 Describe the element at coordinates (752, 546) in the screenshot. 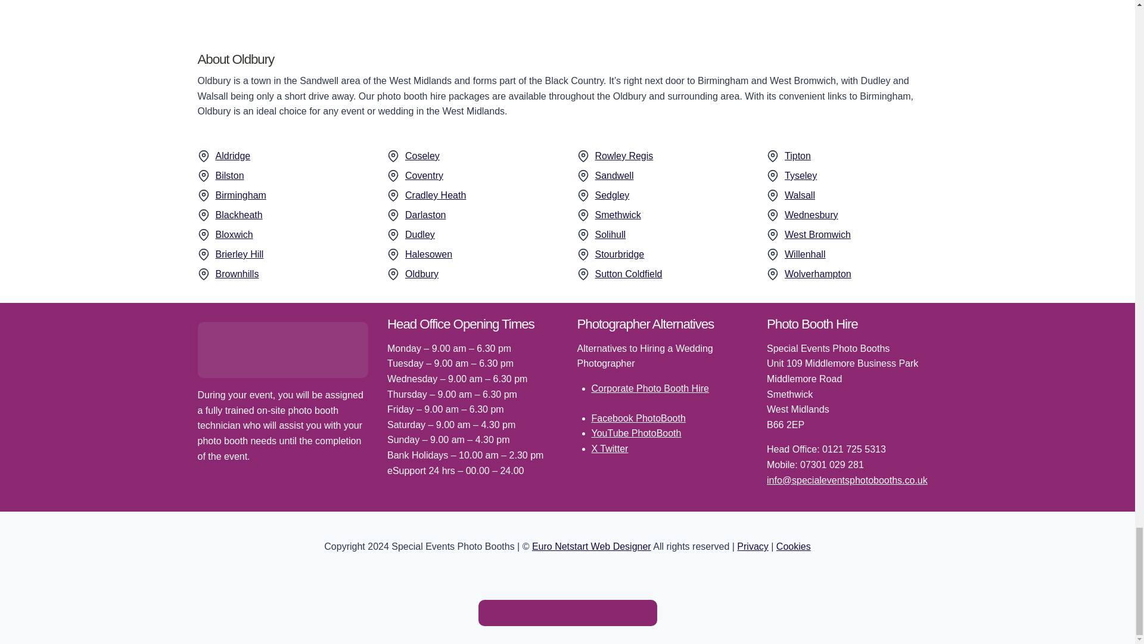

I see `Privacy Policy` at that location.